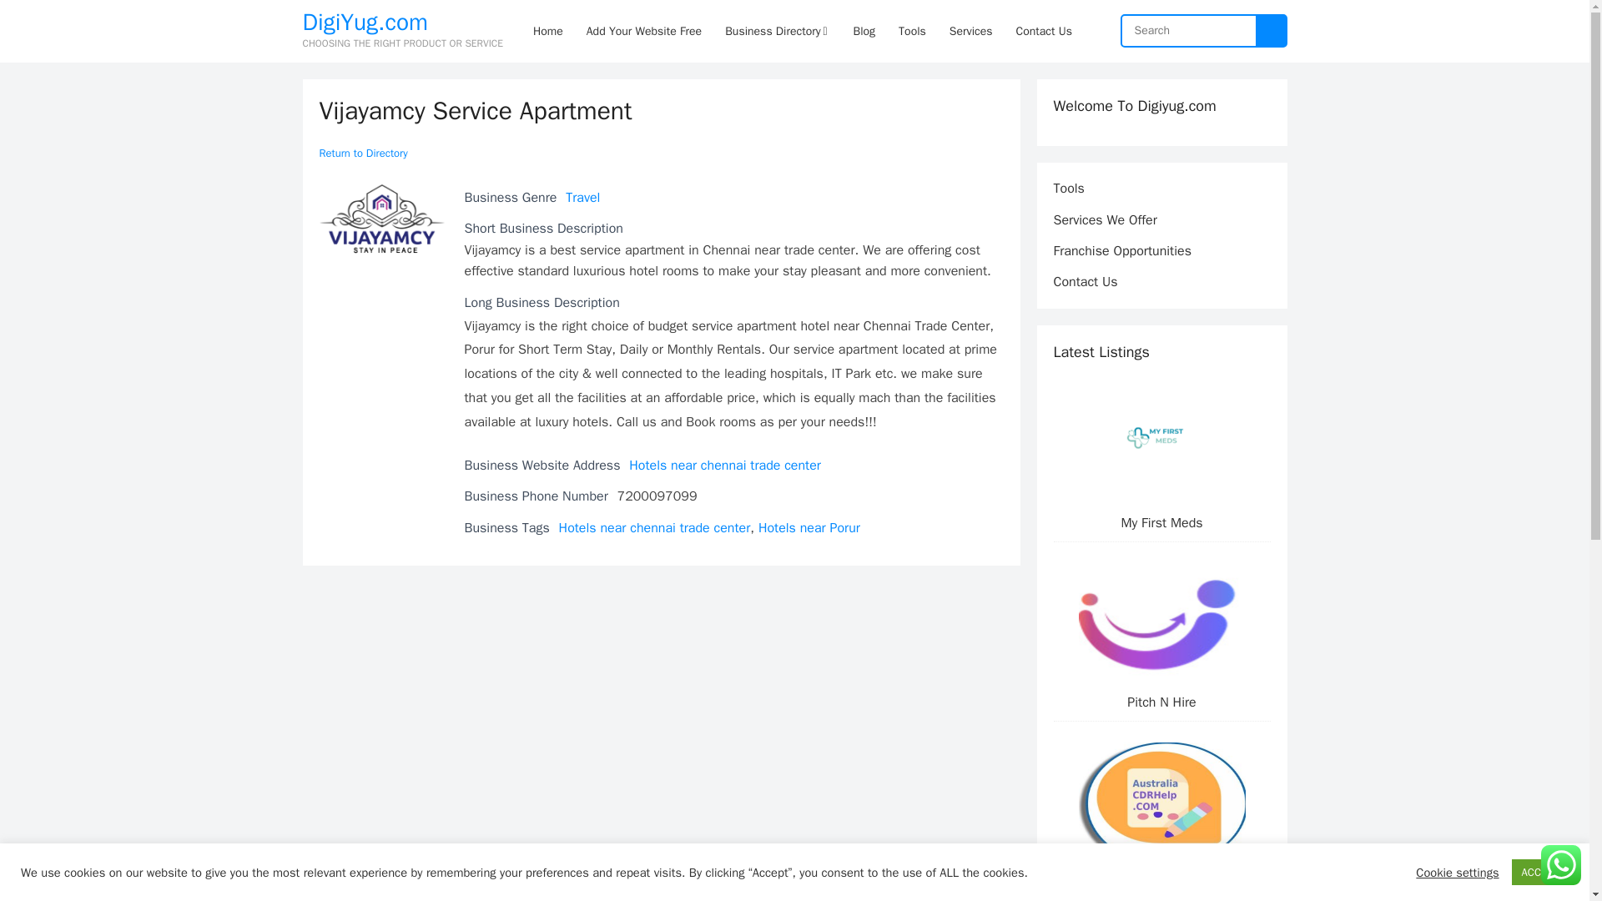 This screenshot has width=1602, height=901. Describe the element at coordinates (644, 31) in the screenshot. I see `Add Your Website Free` at that location.